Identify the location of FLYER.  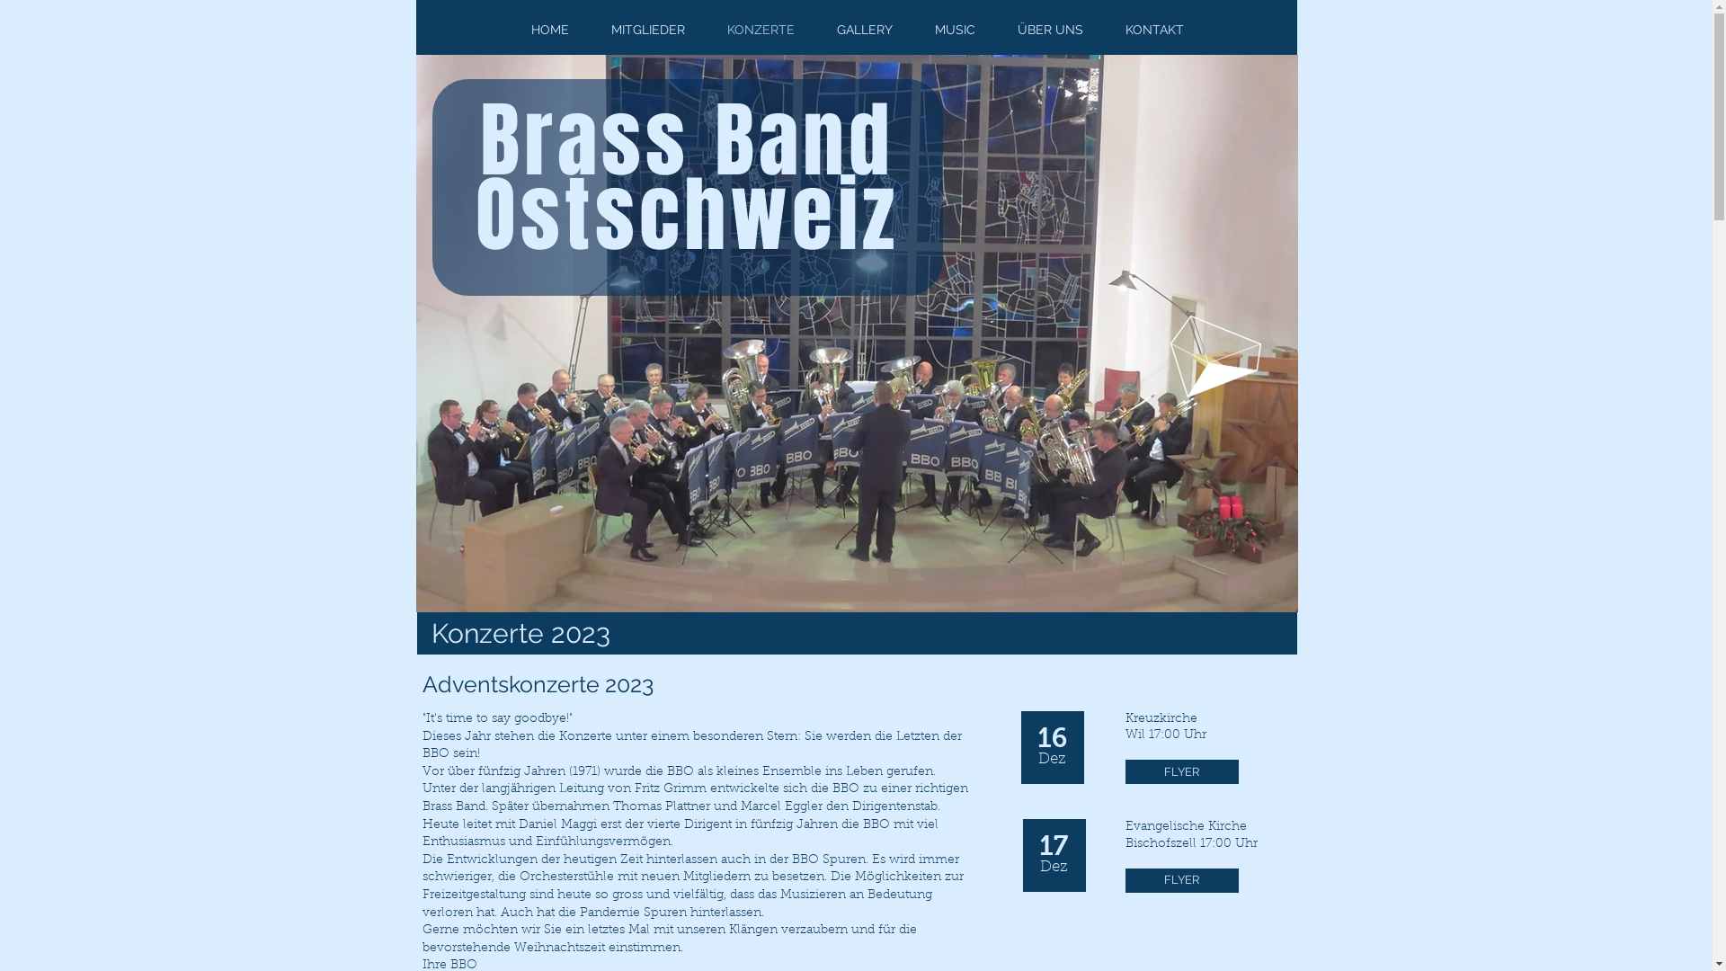
(1182, 881).